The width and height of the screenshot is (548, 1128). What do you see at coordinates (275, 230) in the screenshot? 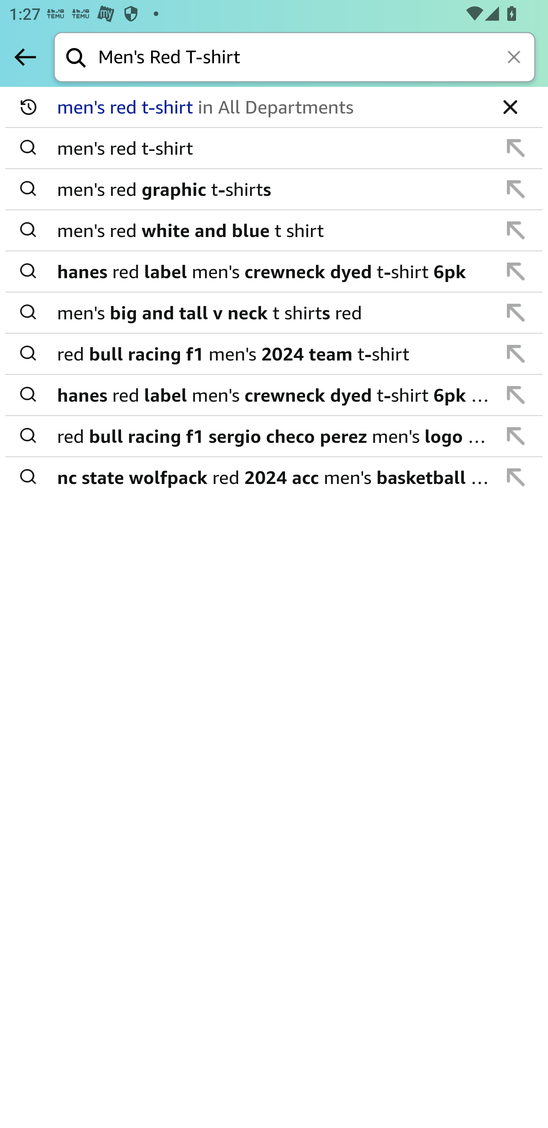
I see `men's red white and blue t shirt` at bounding box center [275, 230].